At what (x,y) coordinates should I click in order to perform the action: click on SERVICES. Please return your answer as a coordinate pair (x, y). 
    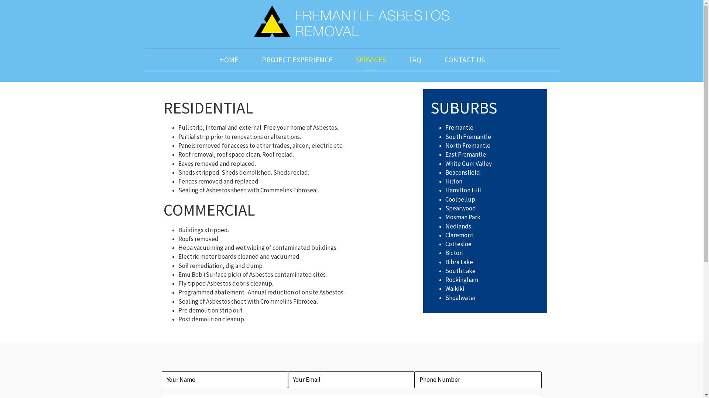
    Looking at the image, I should click on (371, 60).